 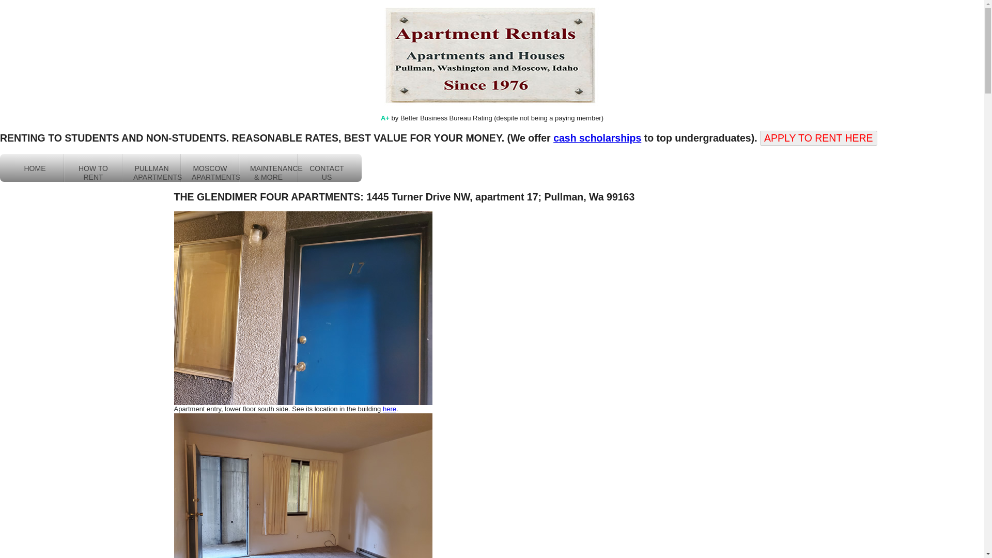 What do you see at coordinates (151, 168) in the screenshot?
I see `PULLMAN APARTMENTS` at bounding box center [151, 168].